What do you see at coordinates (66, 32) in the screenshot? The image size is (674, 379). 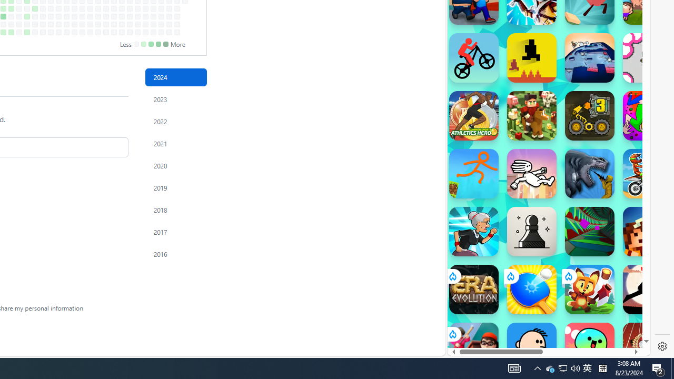 I see `No contributions on September 21st.` at bounding box center [66, 32].